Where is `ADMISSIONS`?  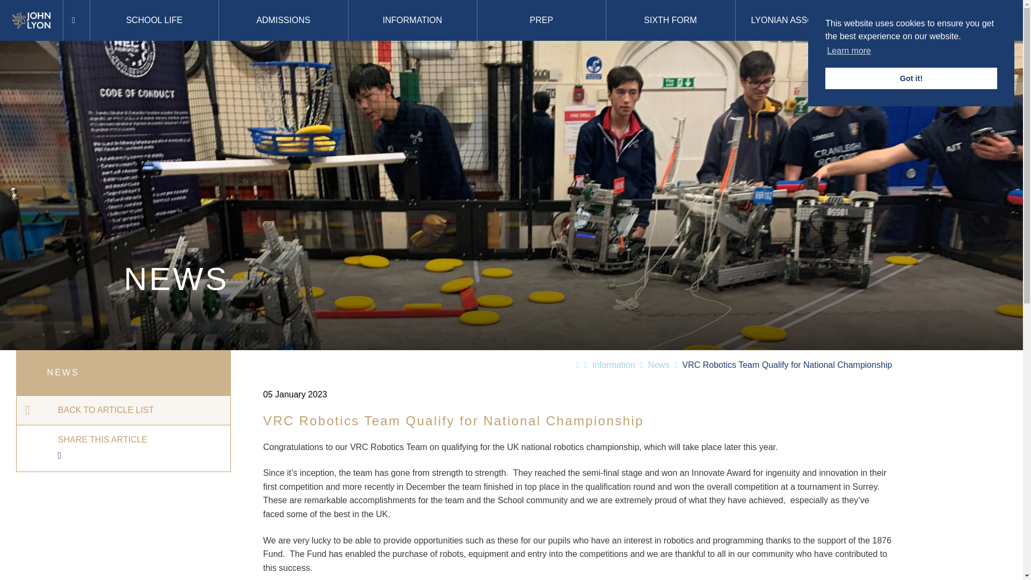 ADMISSIONS is located at coordinates (283, 20).